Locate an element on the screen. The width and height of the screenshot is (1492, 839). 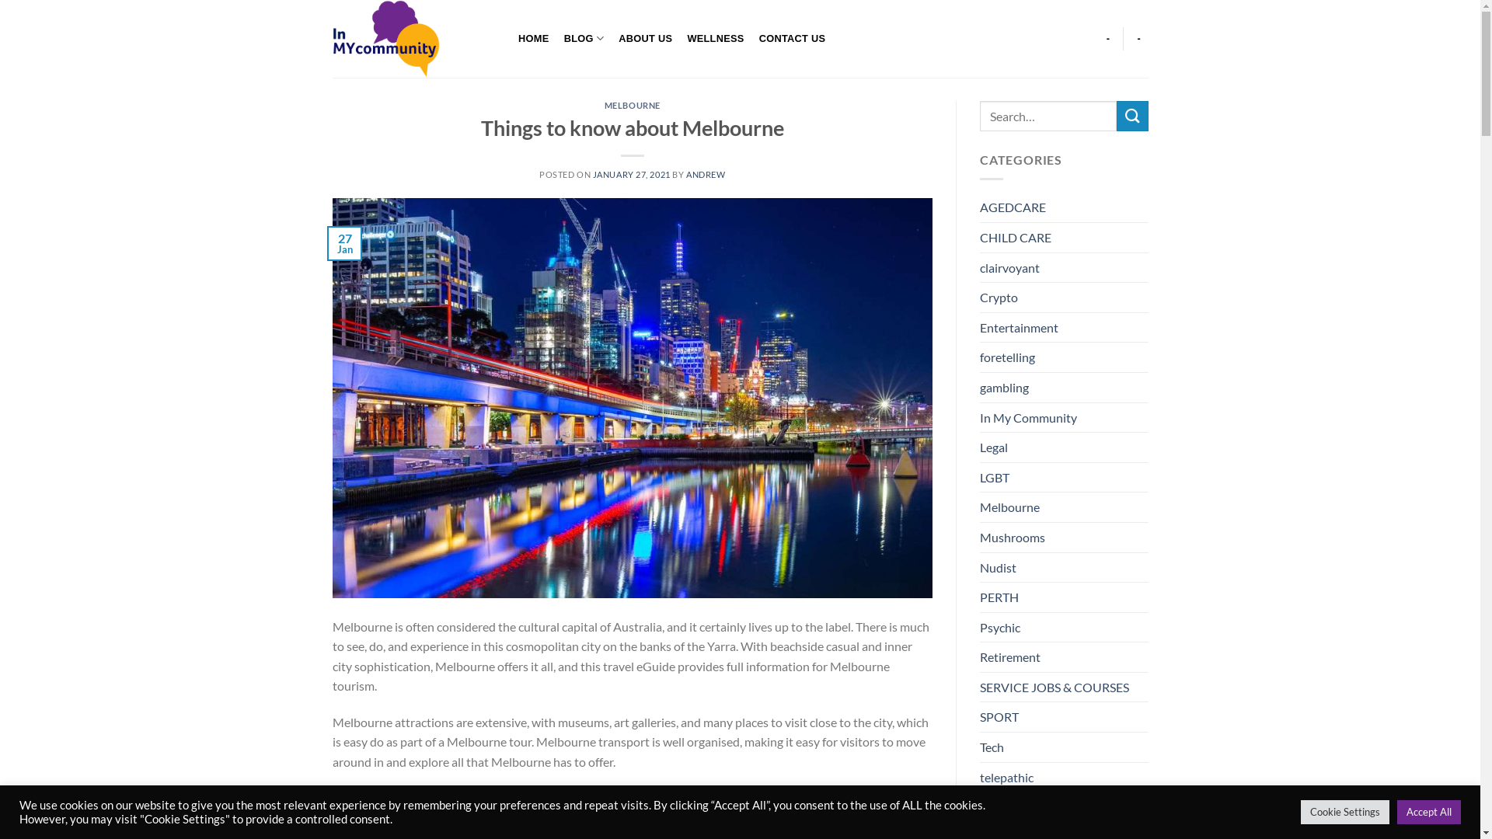
- is located at coordinates (1108, 39).